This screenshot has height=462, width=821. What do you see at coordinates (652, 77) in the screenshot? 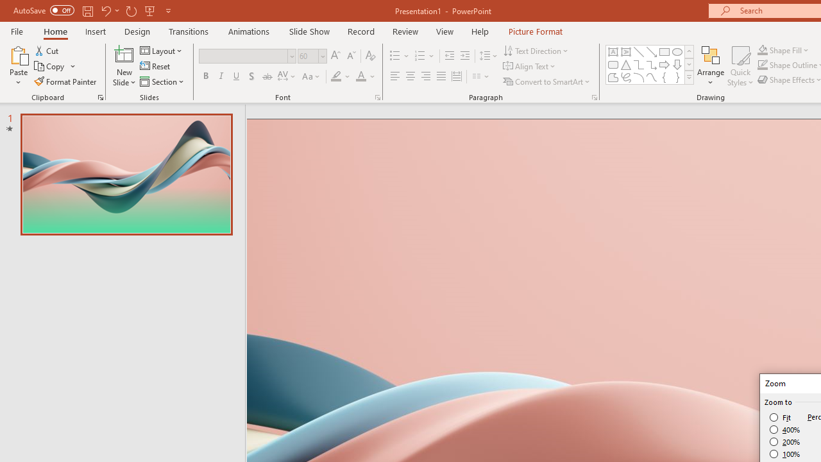
I see `Curve` at bounding box center [652, 77].